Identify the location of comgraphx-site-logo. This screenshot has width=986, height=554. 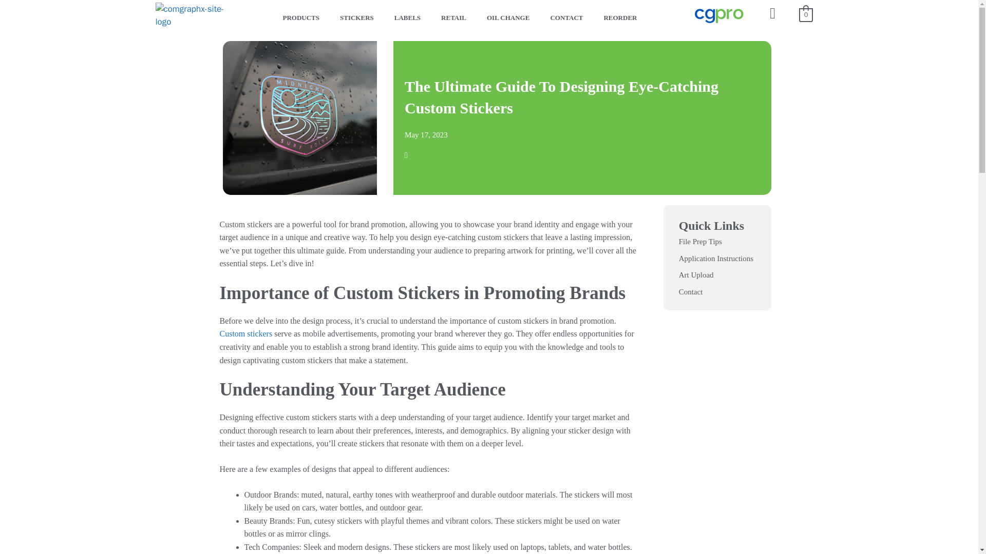
(193, 15).